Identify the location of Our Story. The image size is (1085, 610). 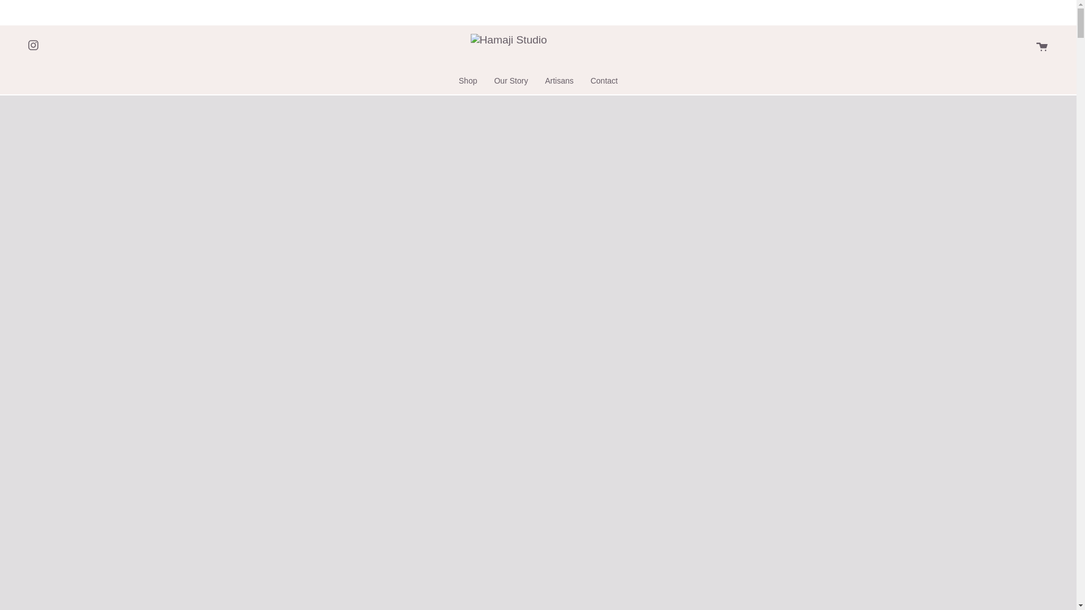
(510, 80).